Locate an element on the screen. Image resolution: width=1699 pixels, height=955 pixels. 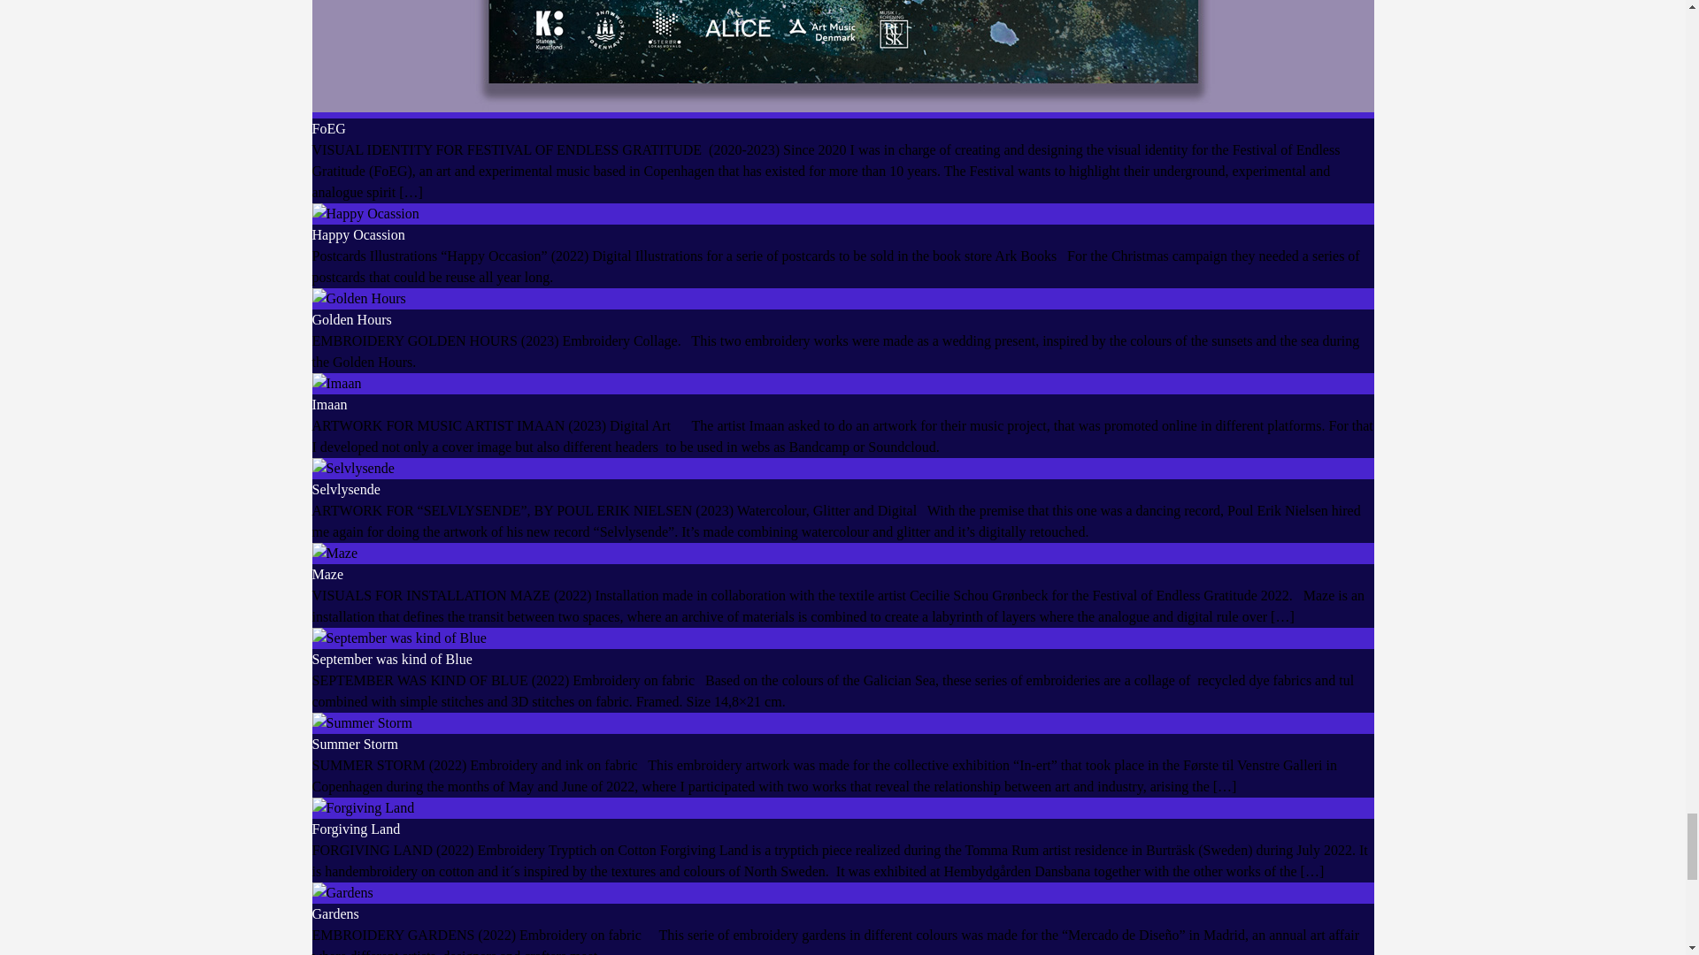
Forgiving Land is located at coordinates (355, 829).